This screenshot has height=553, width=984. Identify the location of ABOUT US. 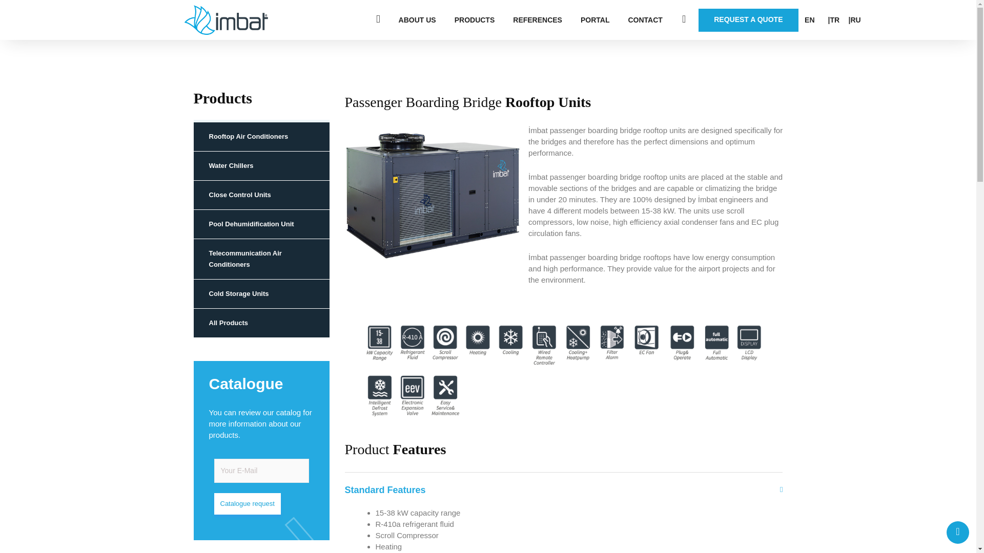
(417, 19).